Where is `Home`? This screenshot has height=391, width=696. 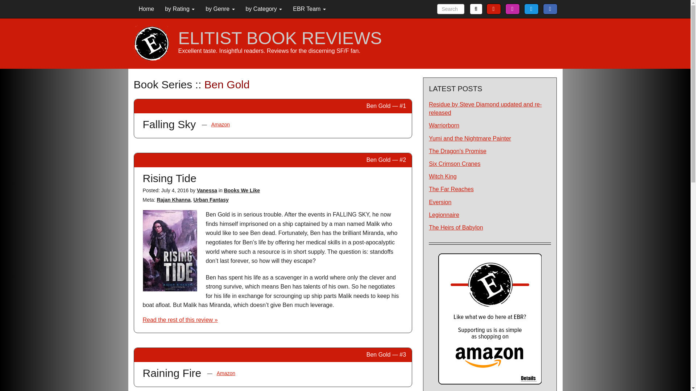 Home is located at coordinates (146, 9).